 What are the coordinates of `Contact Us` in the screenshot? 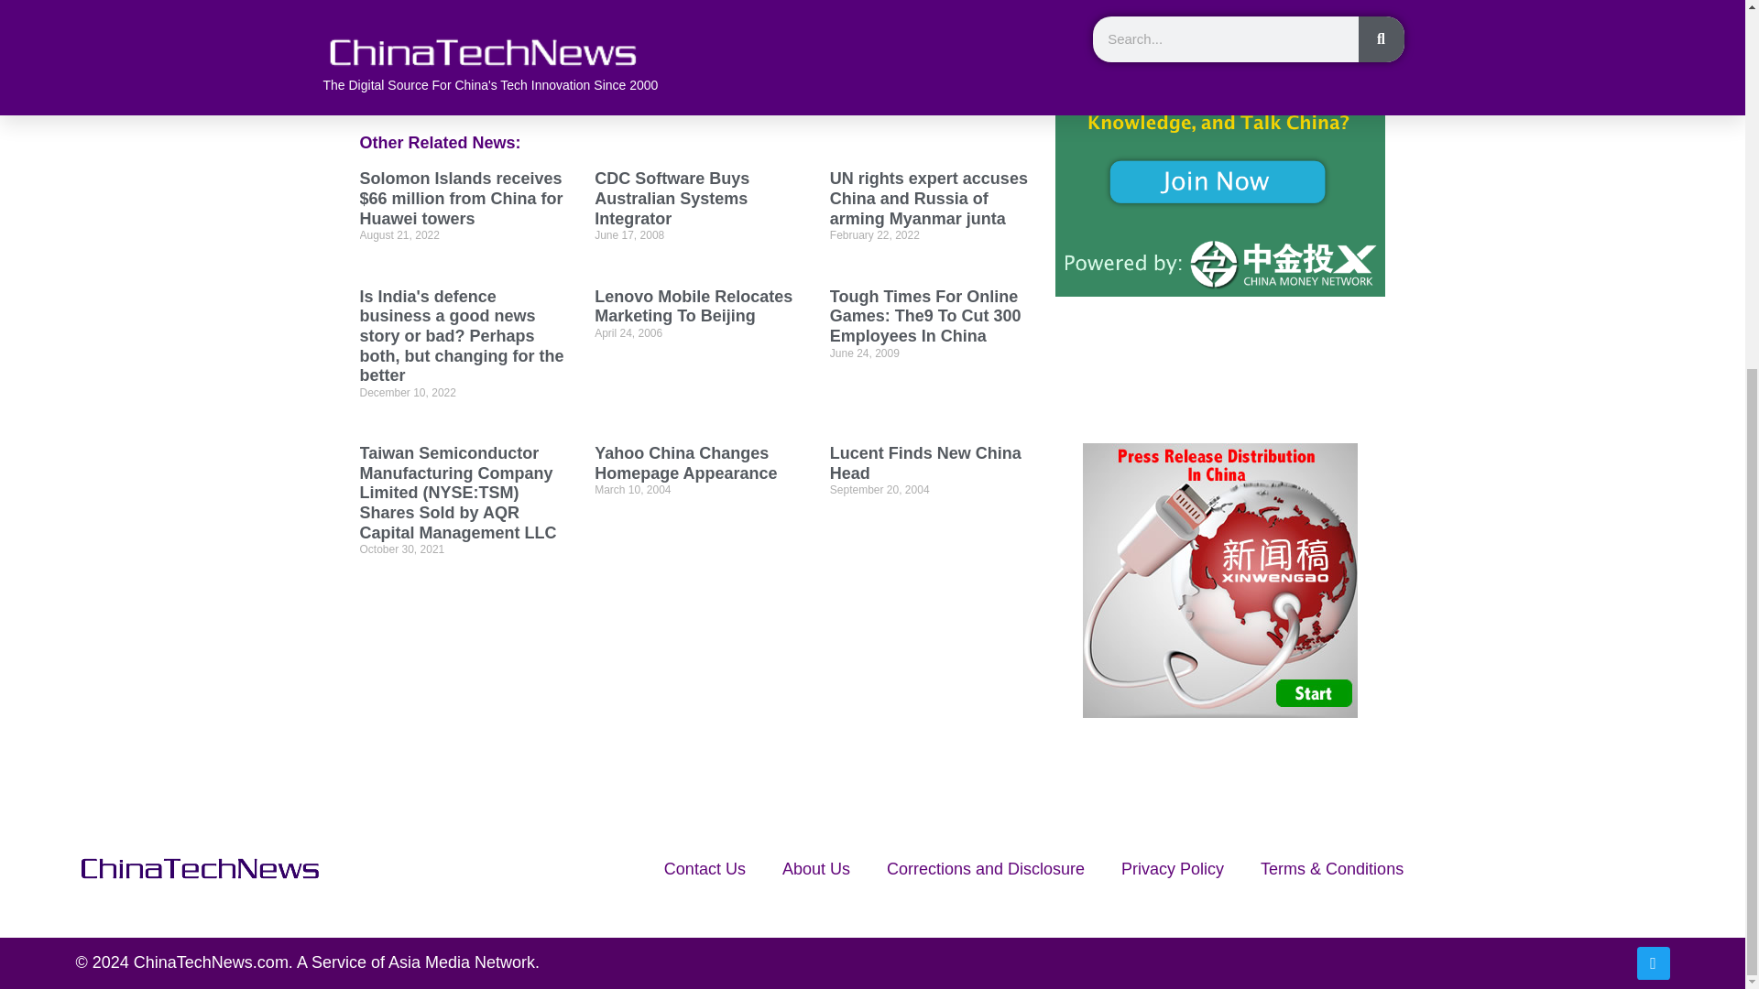 It's located at (704, 868).